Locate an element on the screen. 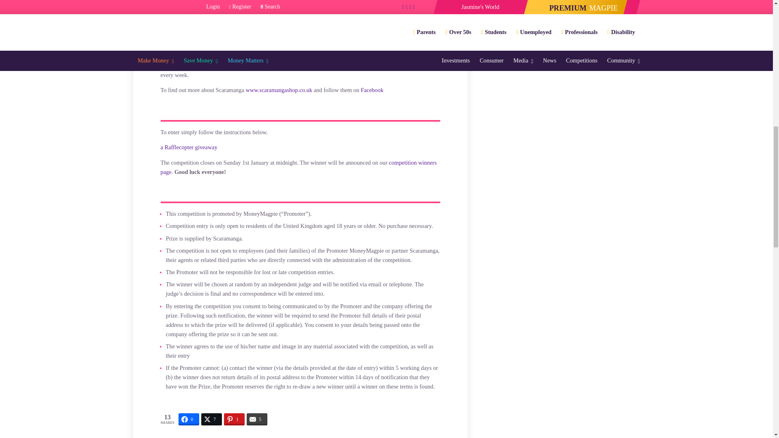  Share on Twitter is located at coordinates (211, 419).